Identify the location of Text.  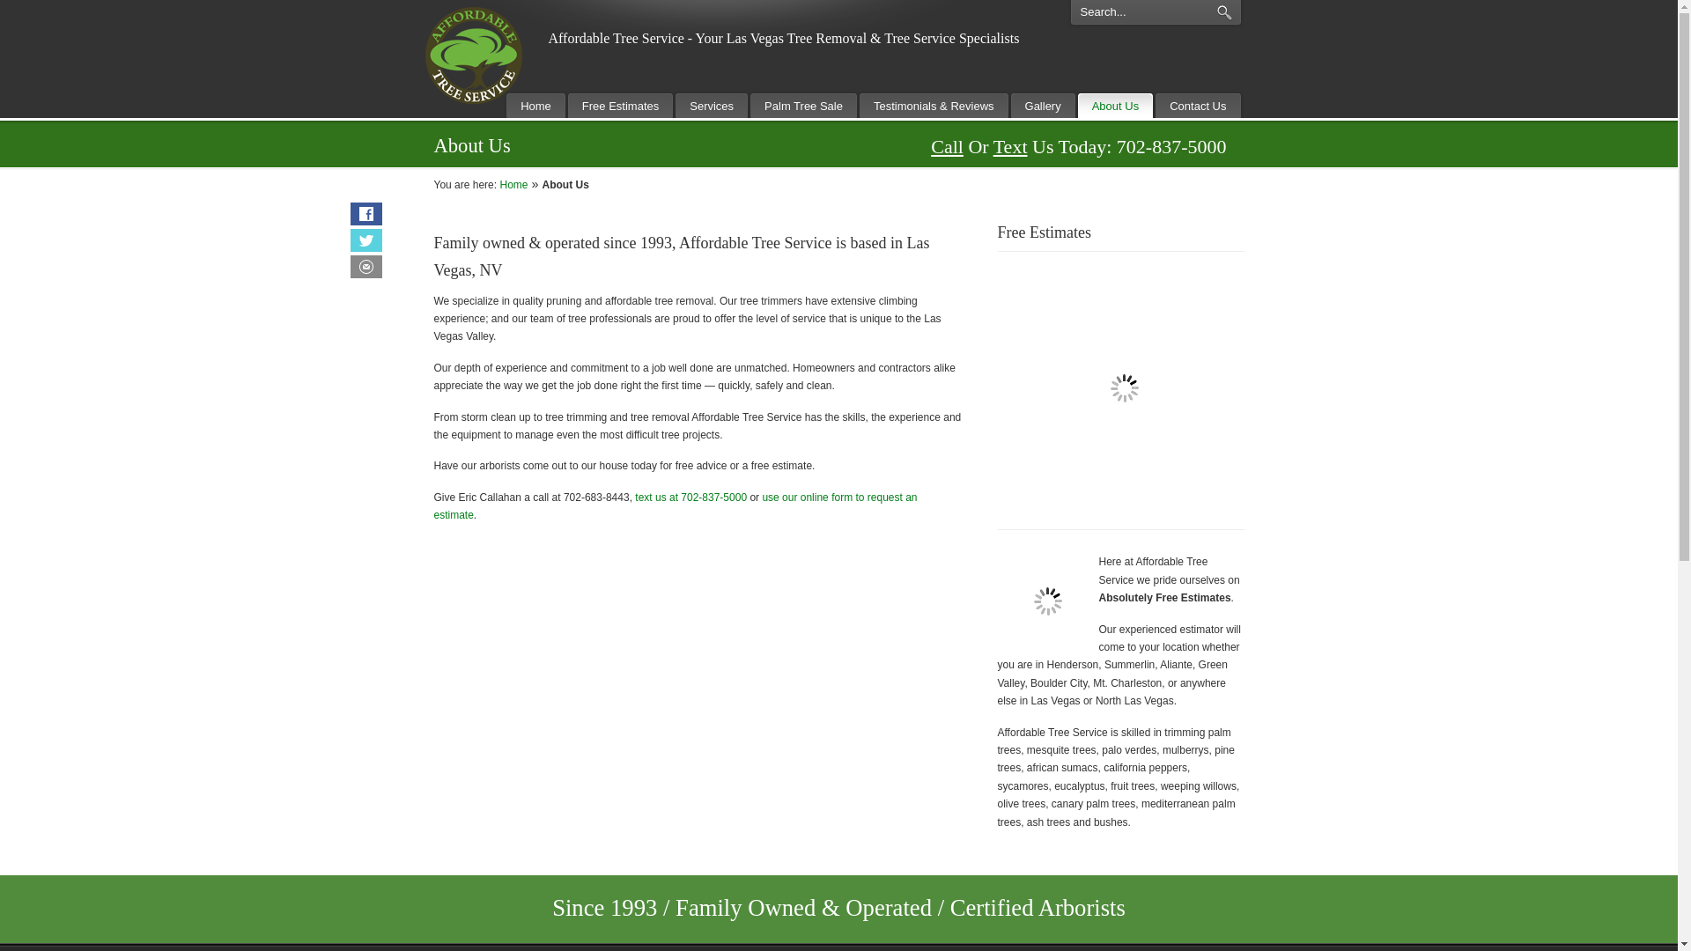
(1011, 146).